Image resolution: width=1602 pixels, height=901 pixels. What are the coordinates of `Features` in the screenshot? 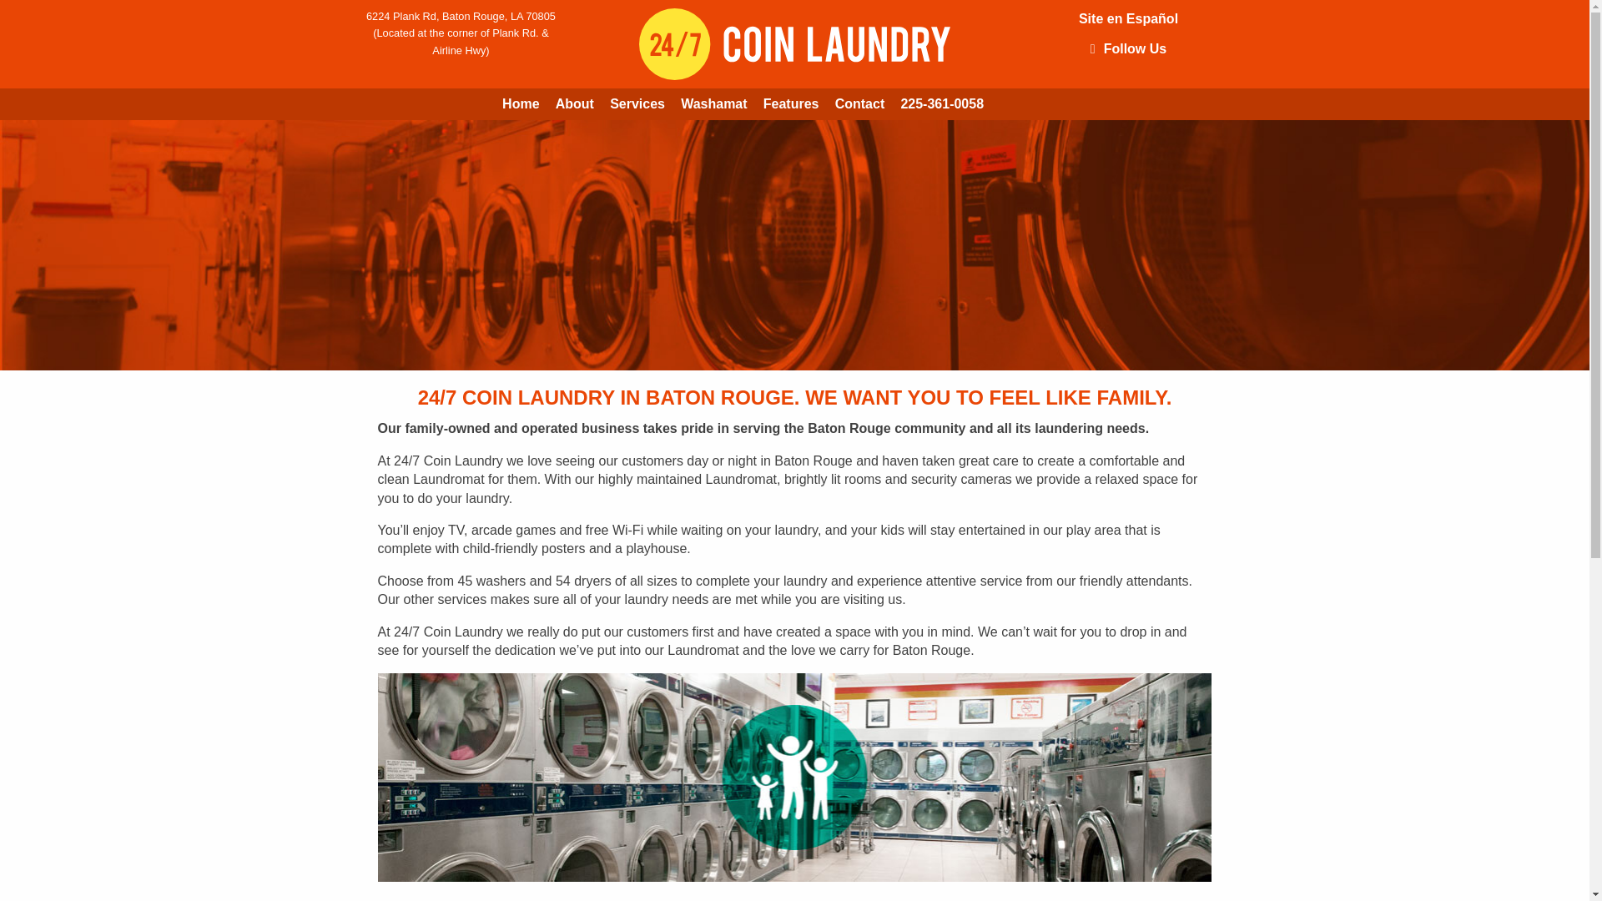 It's located at (790, 103).